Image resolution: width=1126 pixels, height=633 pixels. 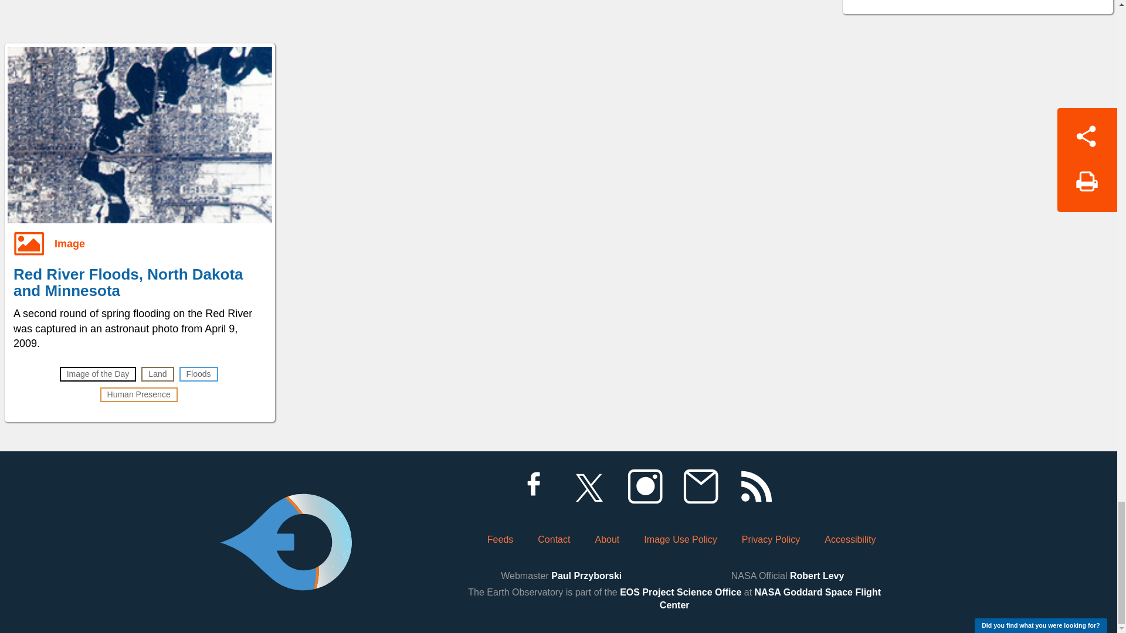 I want to click on Twitter, so click(x=589, y=486).